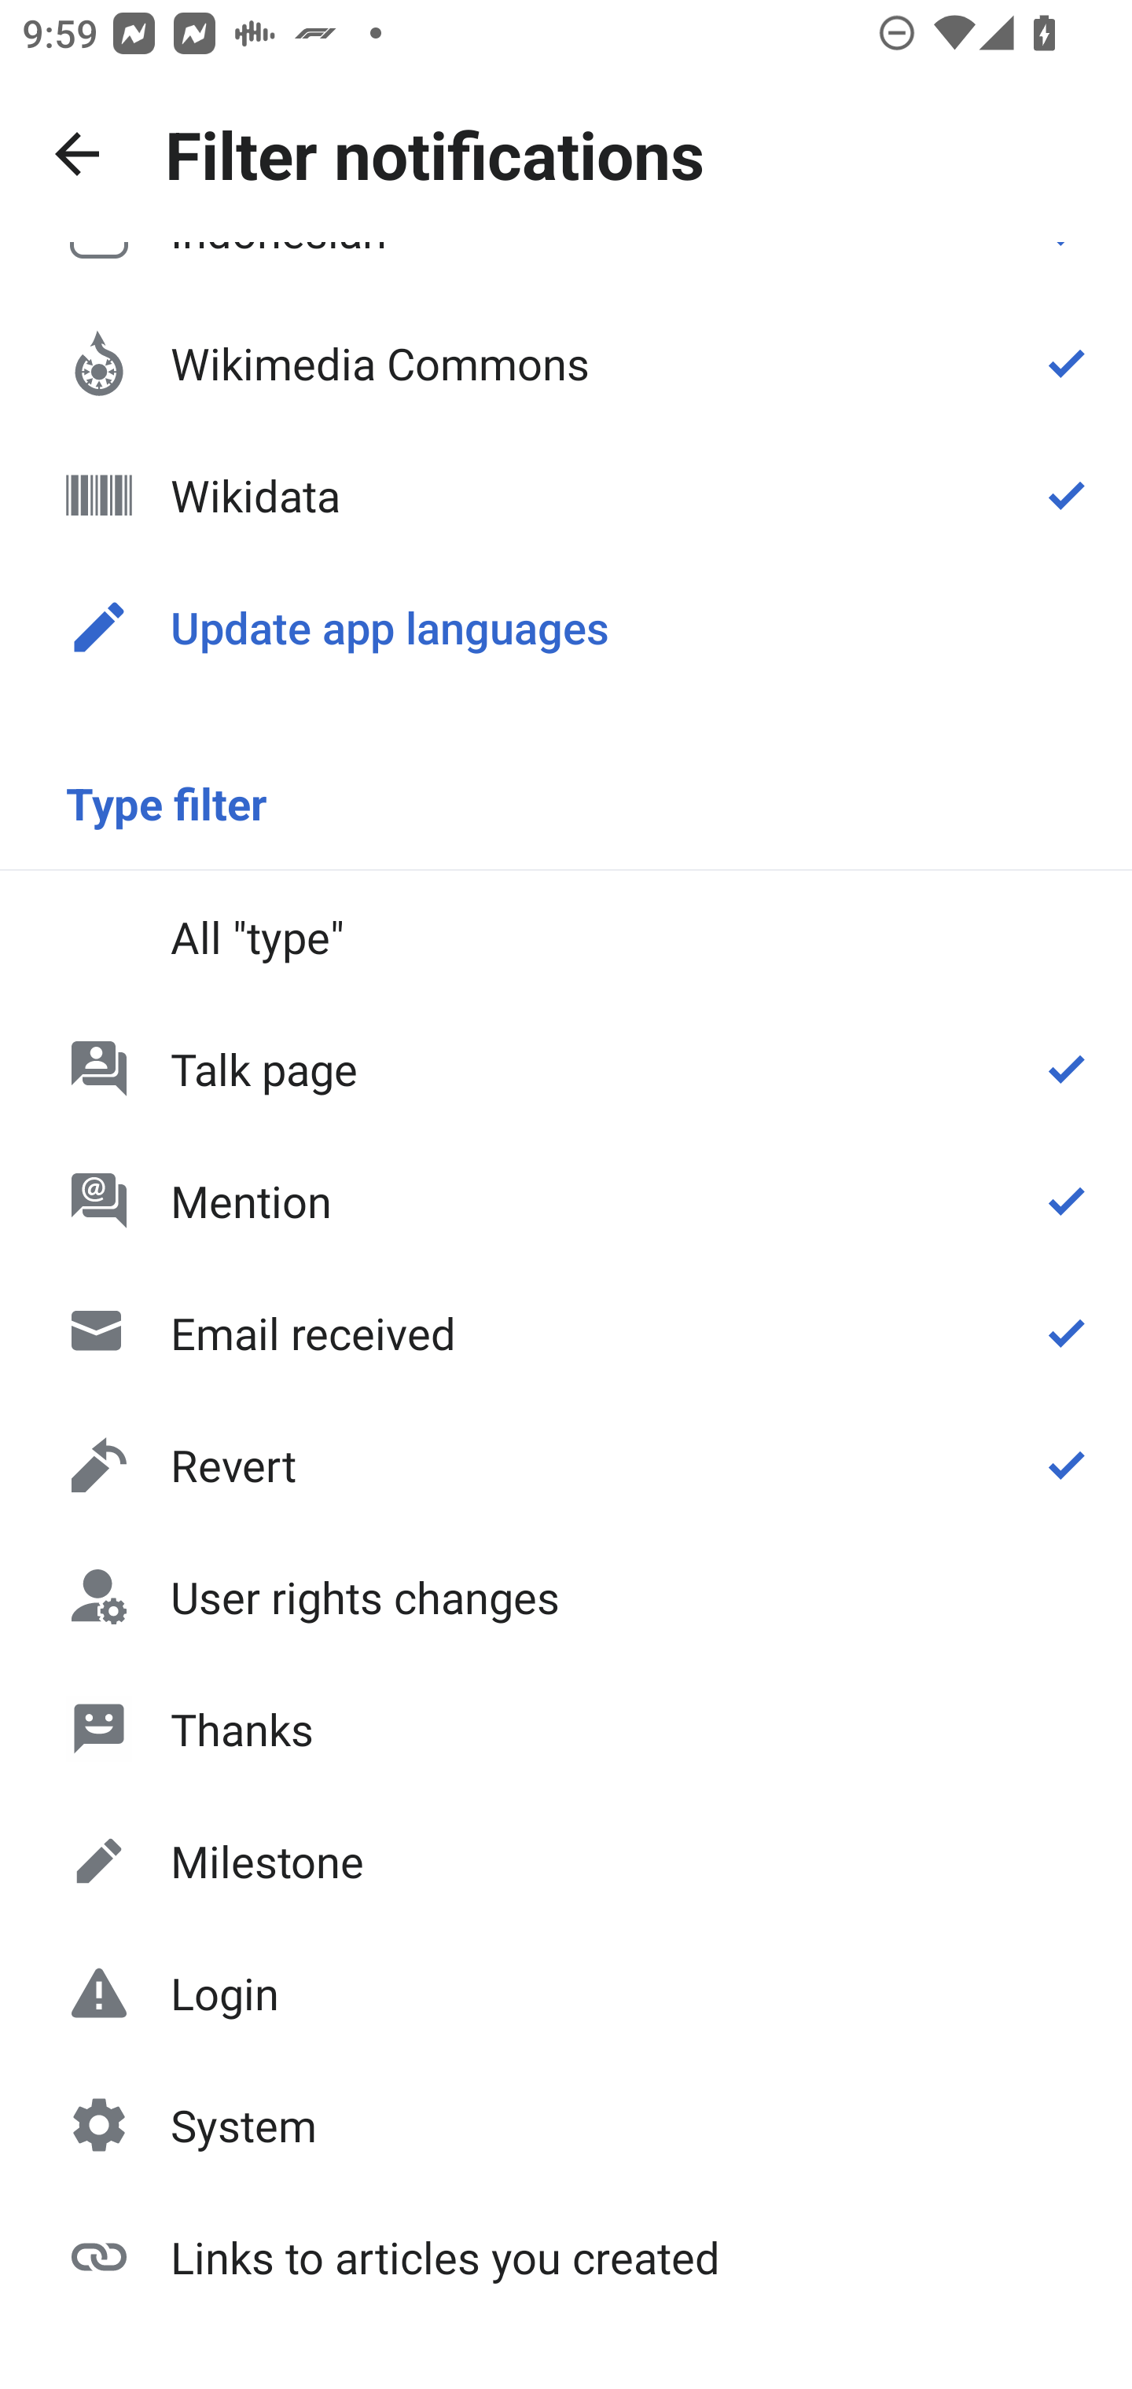 Image resolution: width=1132 pixels, height=2389 pixels. What do you see at coordinates (77, 154) in the screenshot?
I see `Navigate up` at bounding box center [77, 154].